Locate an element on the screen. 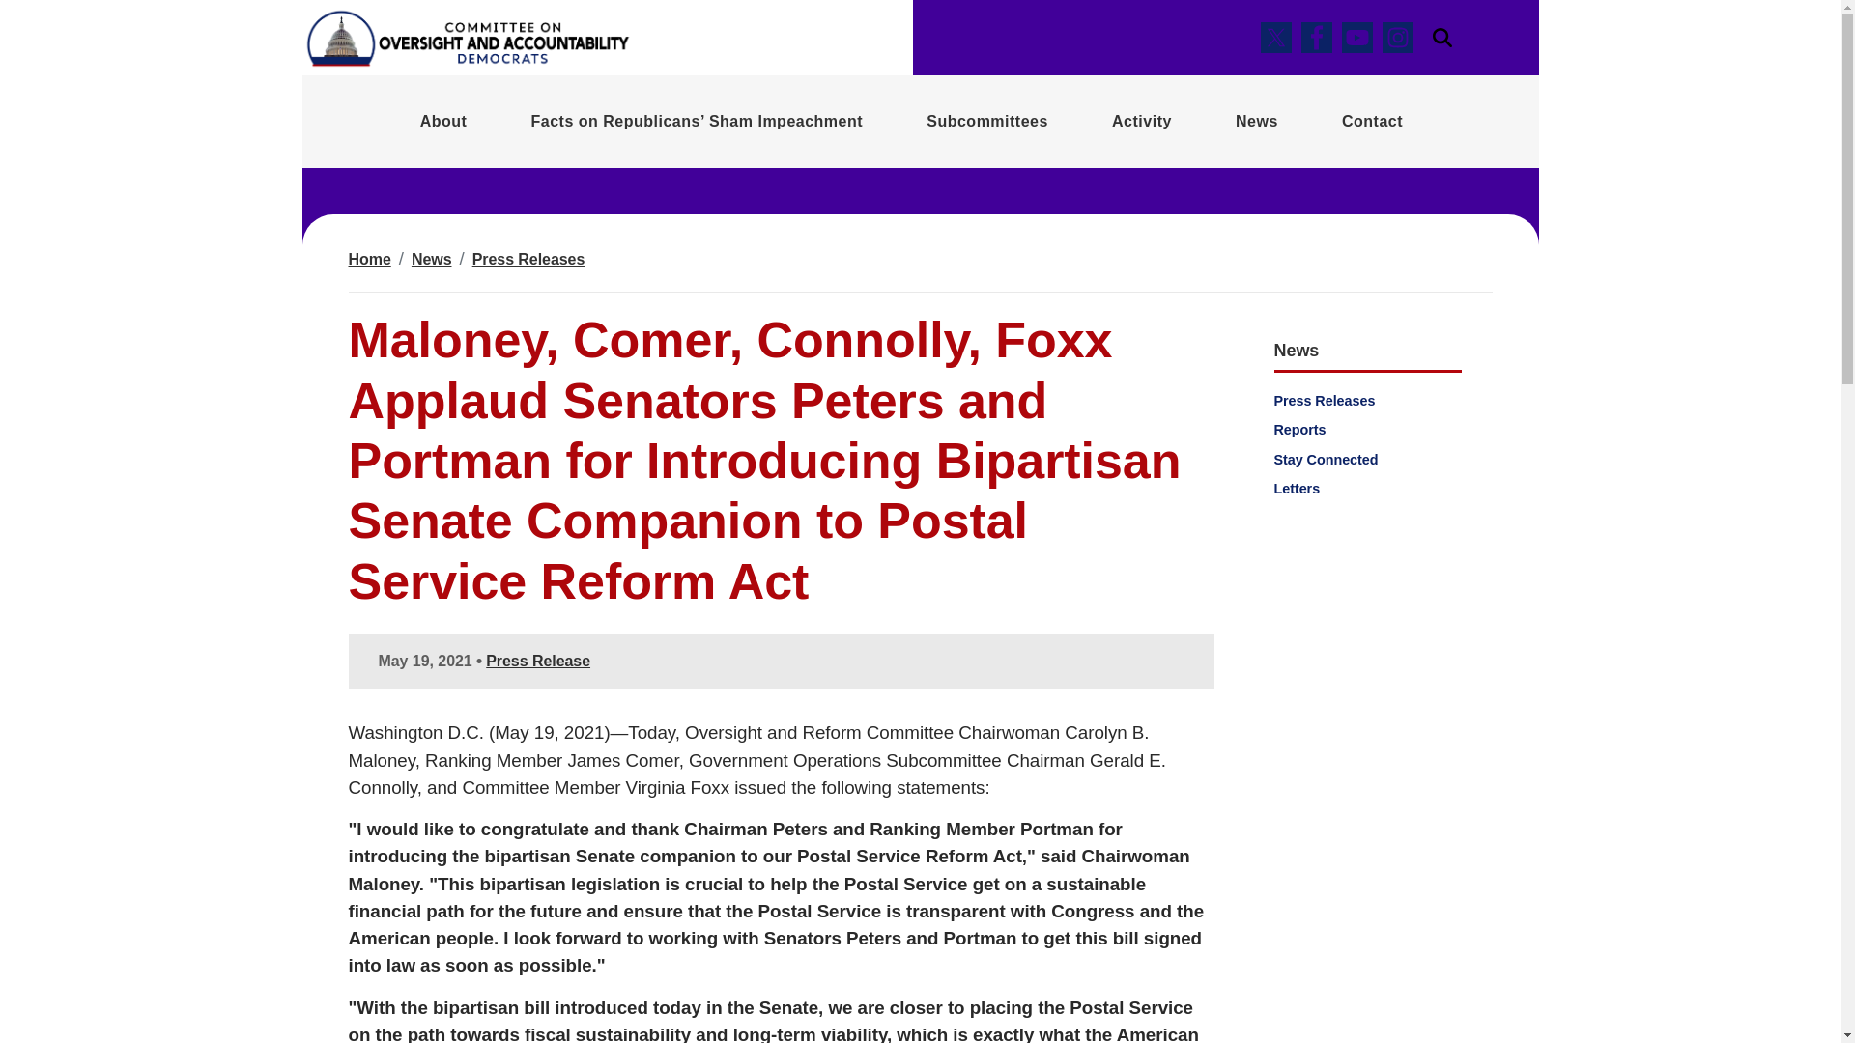 Image resolution: width=1855 pixels, height=1043 pixels. Press Releases is located at coordinates (529, 259).